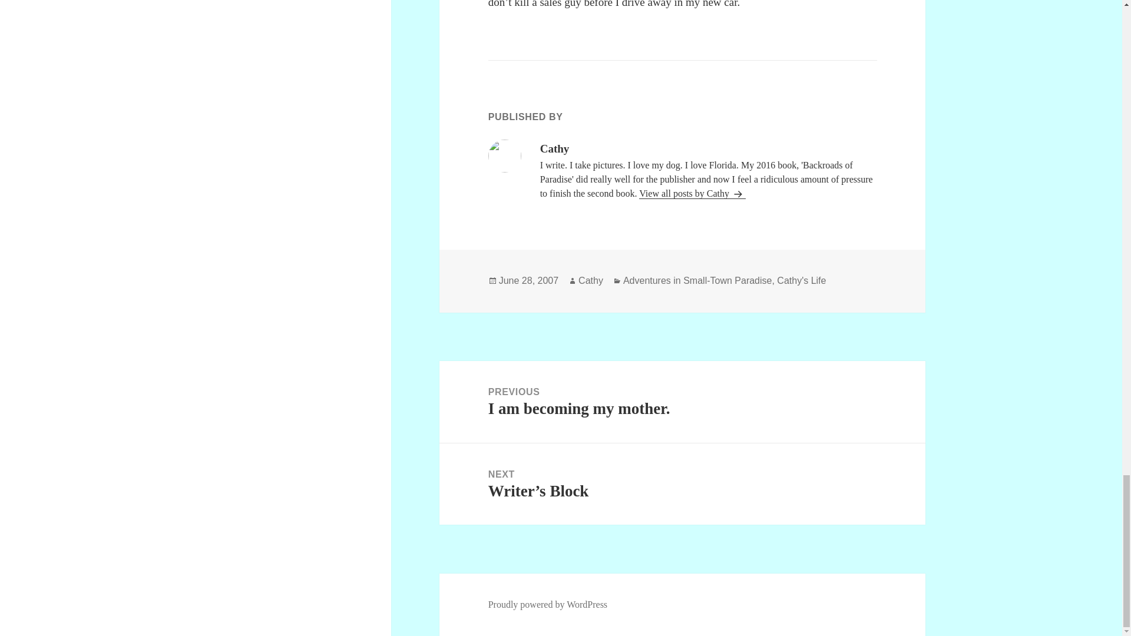  I want to click on View all posts by Cathy, so click(692, 193).